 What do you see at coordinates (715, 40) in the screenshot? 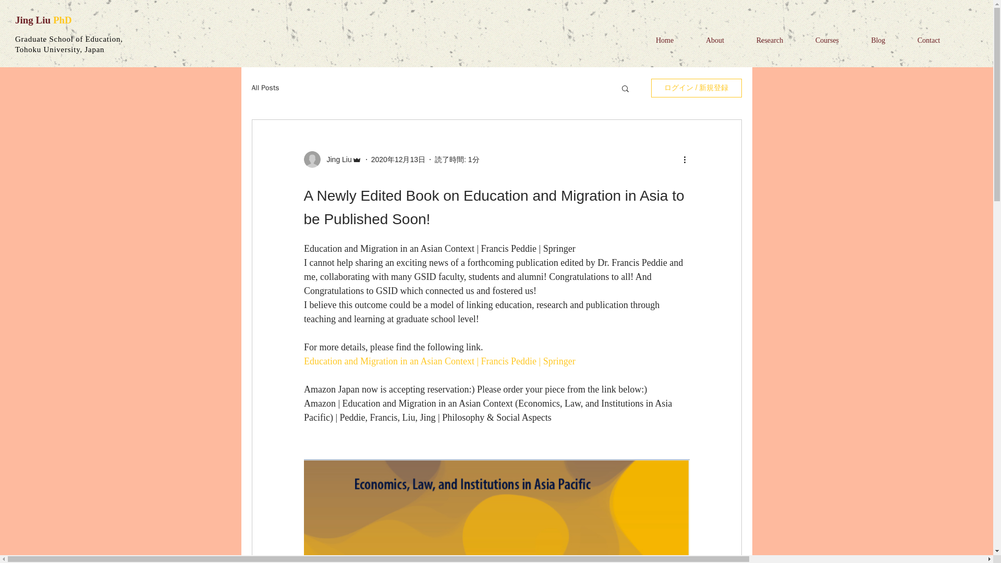
I see `About` at bounding box center [715, 40].